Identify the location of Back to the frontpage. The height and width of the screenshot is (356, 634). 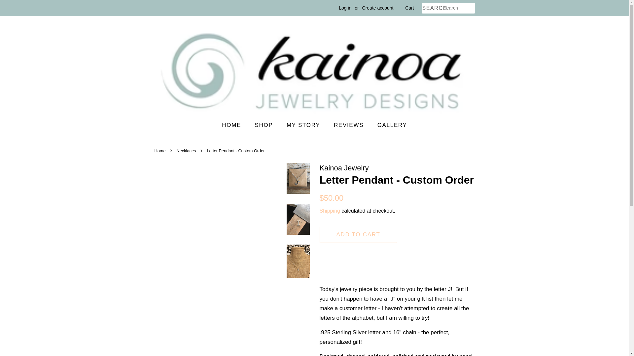
(161, 151).